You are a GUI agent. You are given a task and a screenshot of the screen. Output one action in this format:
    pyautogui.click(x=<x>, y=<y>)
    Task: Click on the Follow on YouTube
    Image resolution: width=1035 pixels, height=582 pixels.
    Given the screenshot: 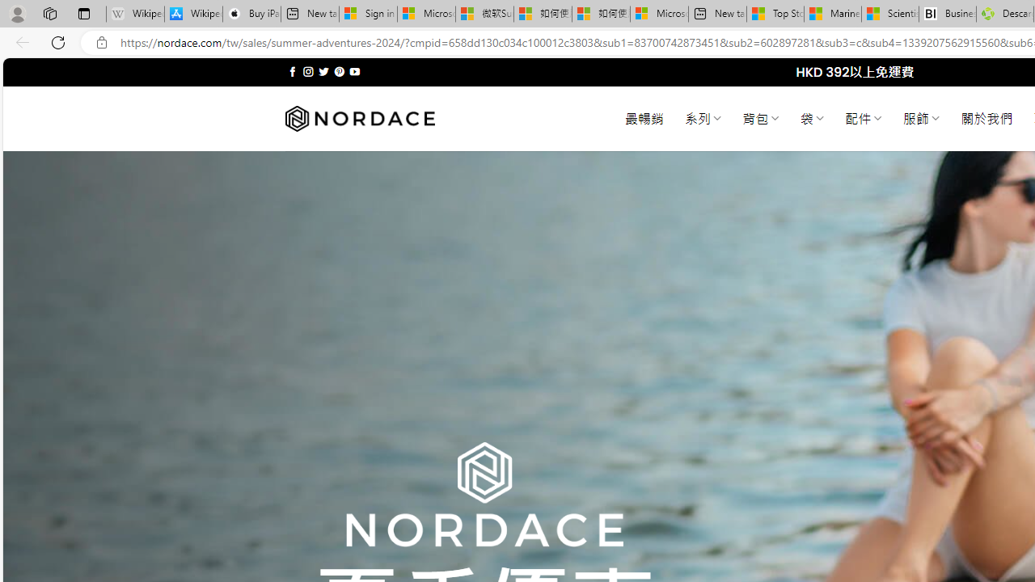 What is the action you would take?
    pyautogui.click(x=354, y=71)
    